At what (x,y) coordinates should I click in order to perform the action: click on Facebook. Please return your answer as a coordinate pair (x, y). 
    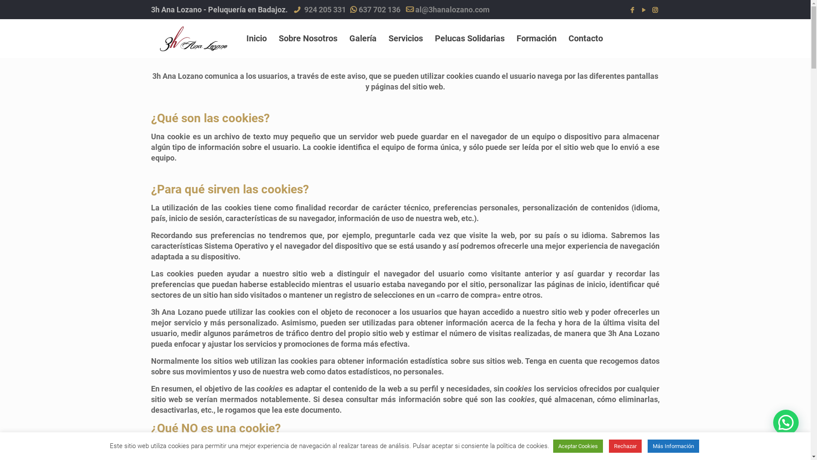
    Looking at the image, I should click on (632, 10).